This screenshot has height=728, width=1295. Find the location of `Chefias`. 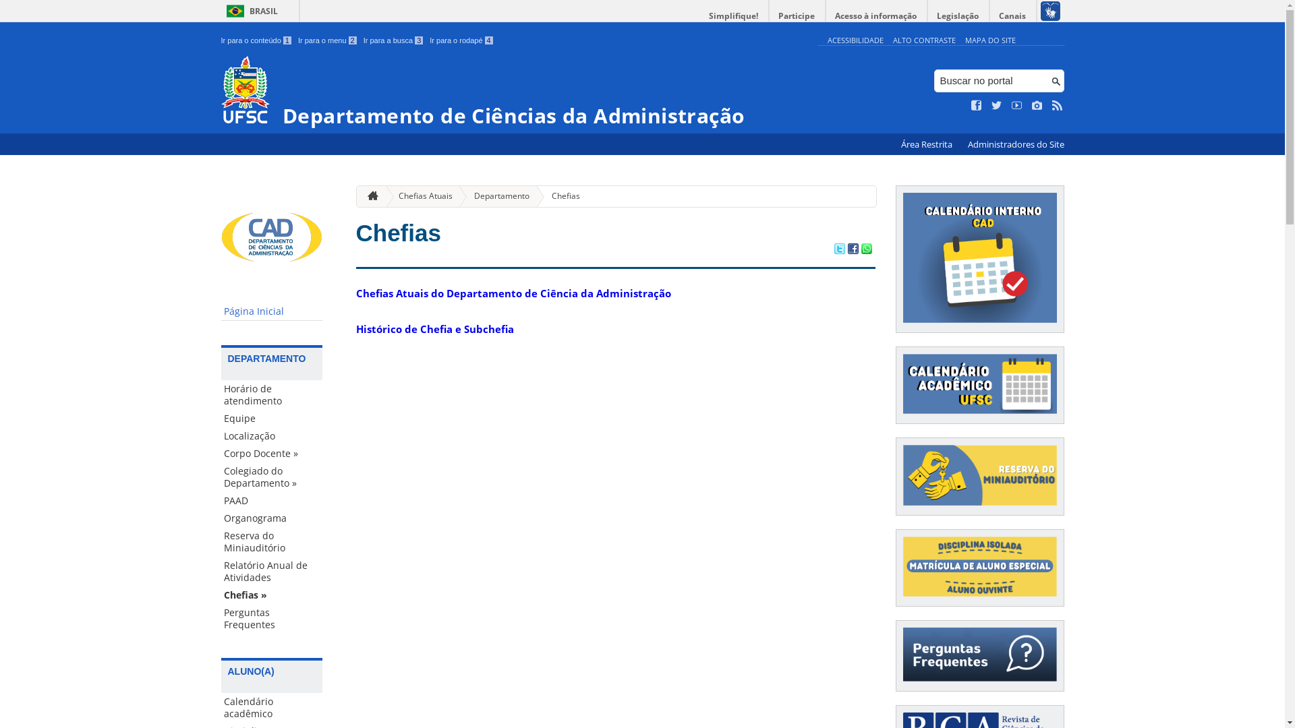

Chefias is located at coordinates (399, 233).